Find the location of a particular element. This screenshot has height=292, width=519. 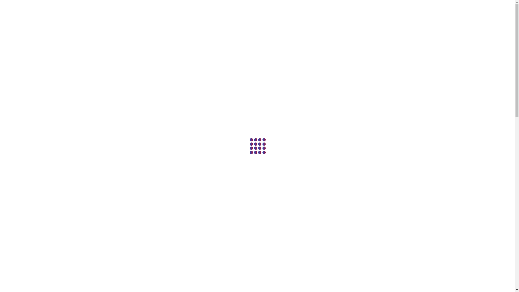

Carrelages is located at coordinates (254, 14).